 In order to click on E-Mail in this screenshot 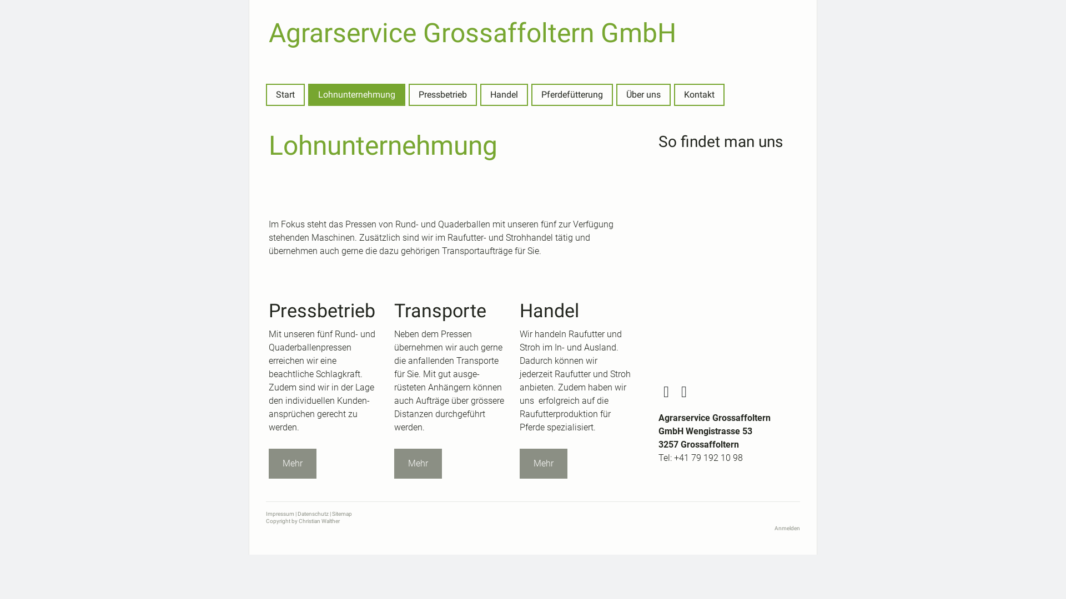, I will do `click(684, 392)`.